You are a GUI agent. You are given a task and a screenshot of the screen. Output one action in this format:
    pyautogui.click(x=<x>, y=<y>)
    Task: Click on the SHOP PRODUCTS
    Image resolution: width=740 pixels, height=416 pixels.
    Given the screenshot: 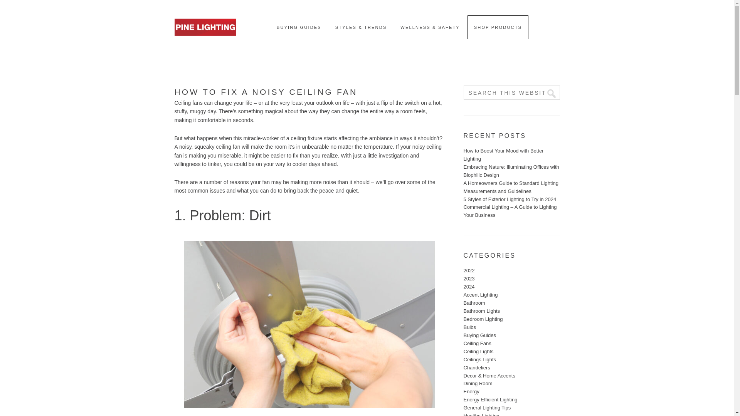 What is the action you would take?
    pyautogui.click(x=498, y=27)
    